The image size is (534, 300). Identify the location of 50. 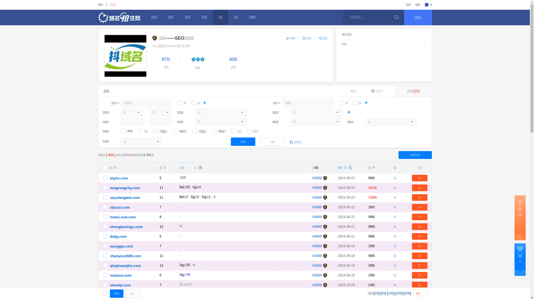
(383, 293).